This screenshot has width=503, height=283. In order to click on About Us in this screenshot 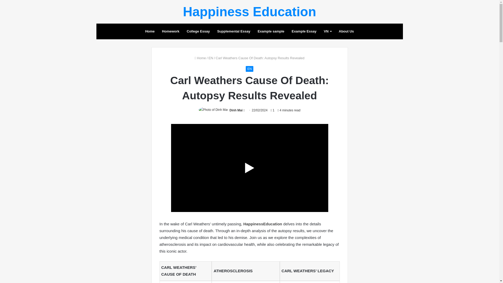, I will do `click(346, 31)`.